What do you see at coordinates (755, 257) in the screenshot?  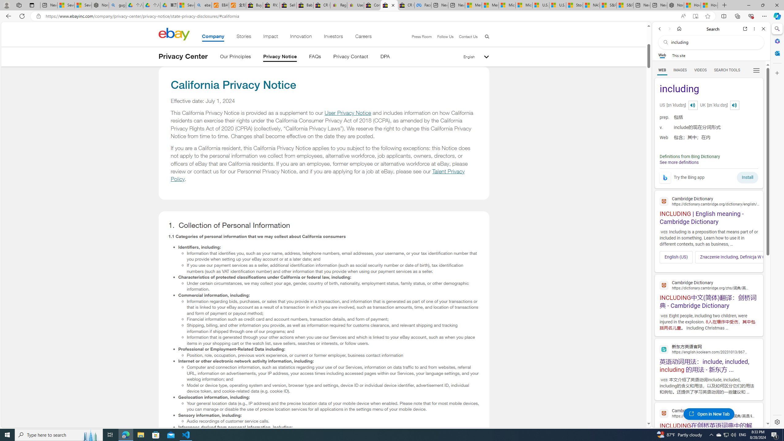 I see `Click to scroll right` at bounding box center [755, 257].